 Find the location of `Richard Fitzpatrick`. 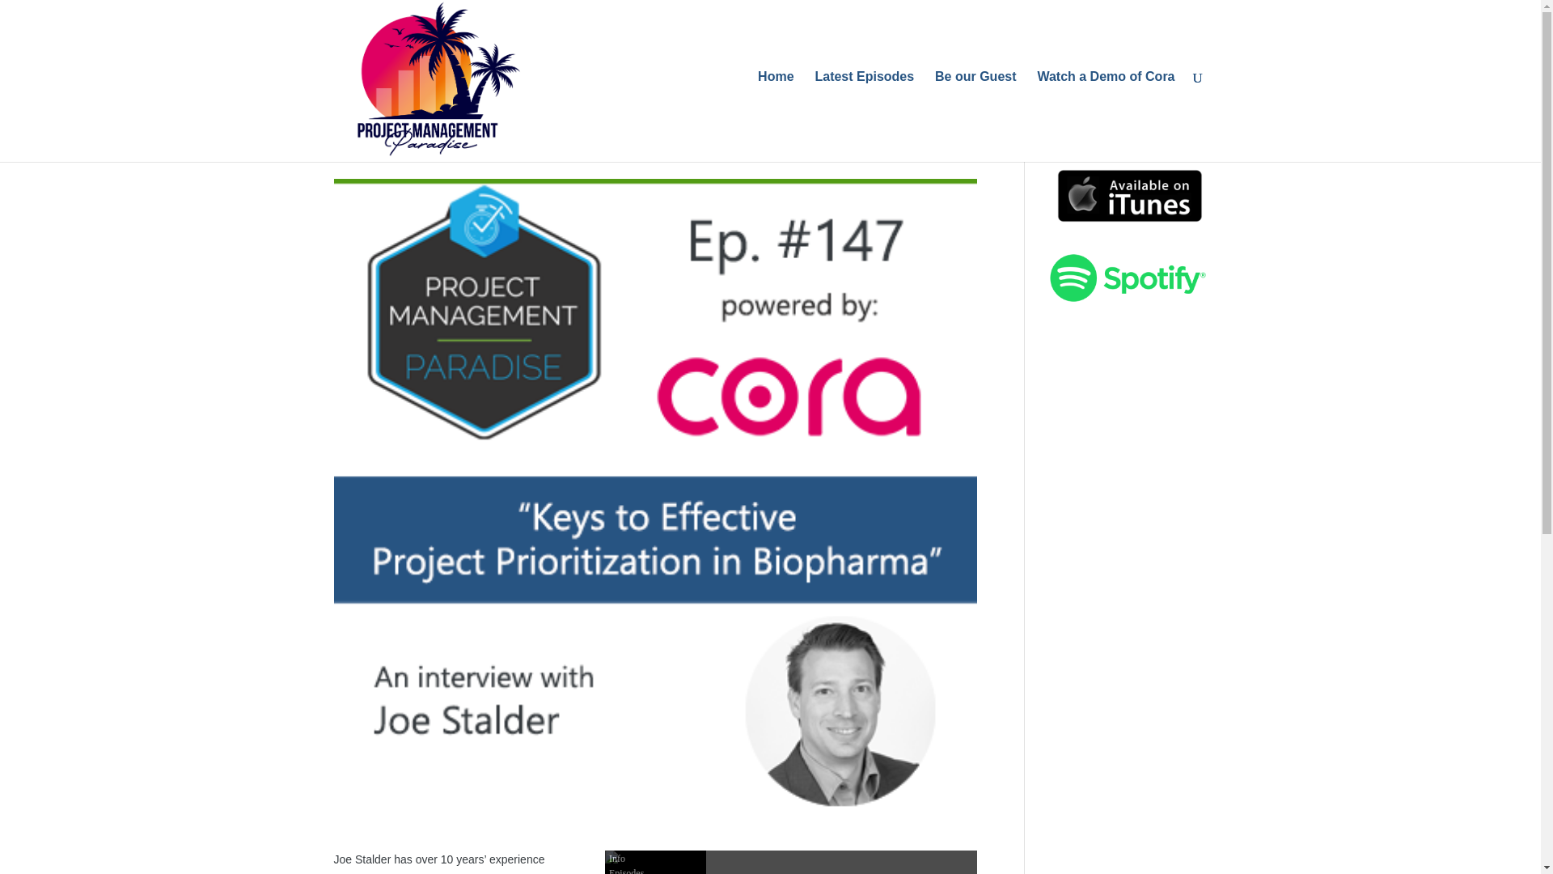

Richard Fitzpatrick is located at coordinates (399, 151).